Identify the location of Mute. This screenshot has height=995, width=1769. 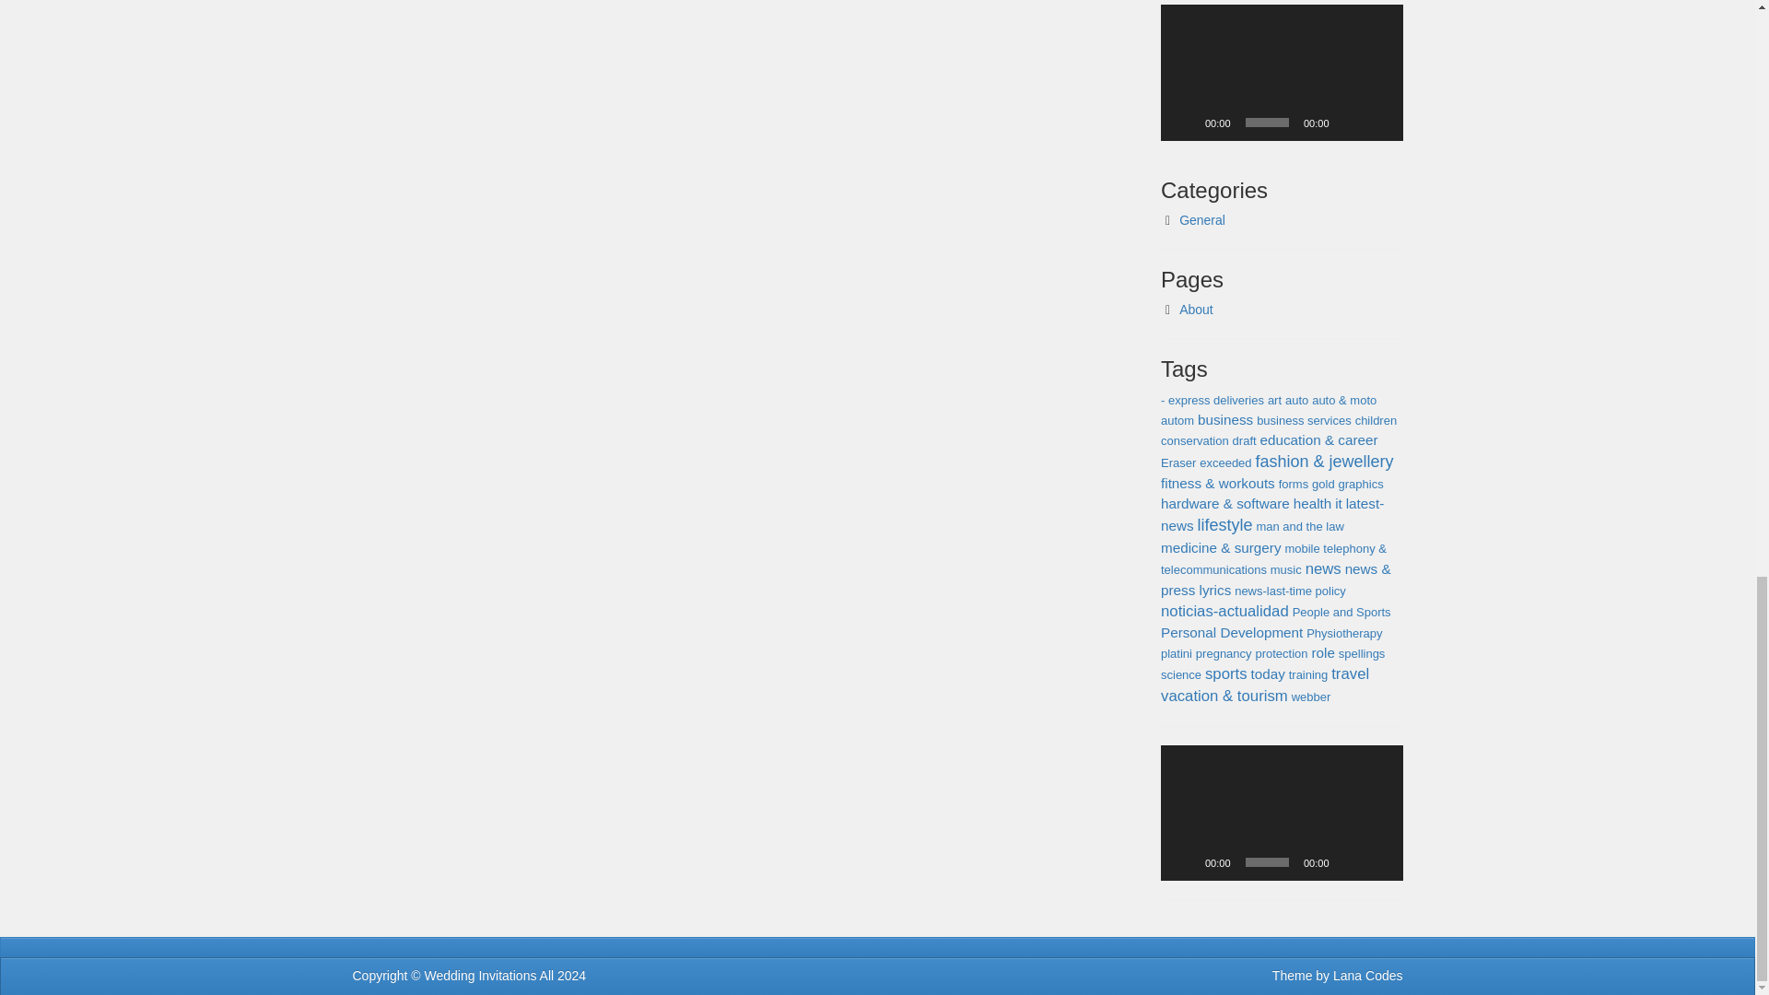
(1349, 862).